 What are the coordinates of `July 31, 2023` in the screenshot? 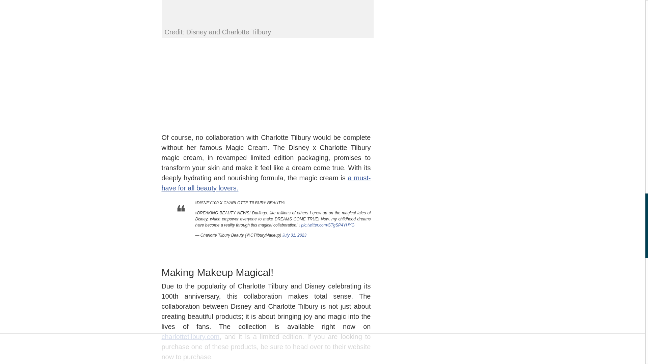 It's located at (294, 235).